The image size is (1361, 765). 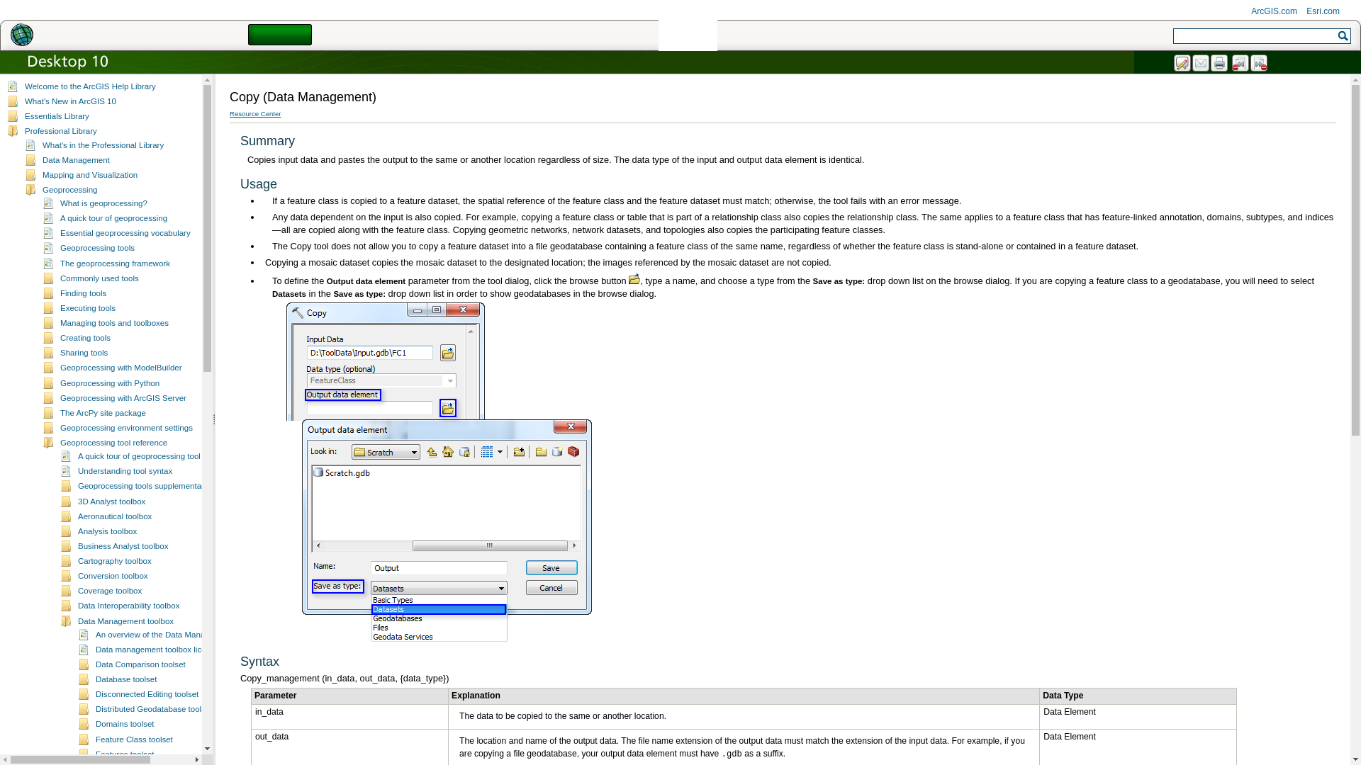 I want to click on What's New in ArcGIS 10, so click(x=69, y=101).